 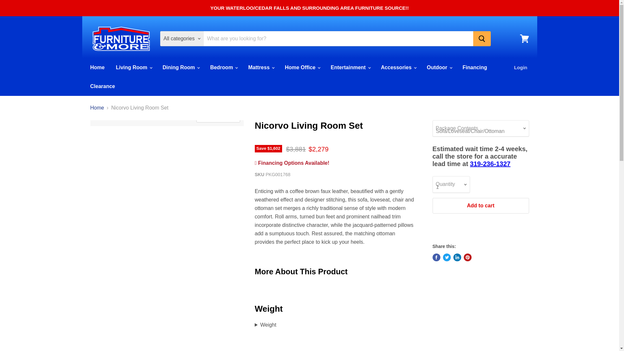 I want to click on Home, so click(x=97, y=67).